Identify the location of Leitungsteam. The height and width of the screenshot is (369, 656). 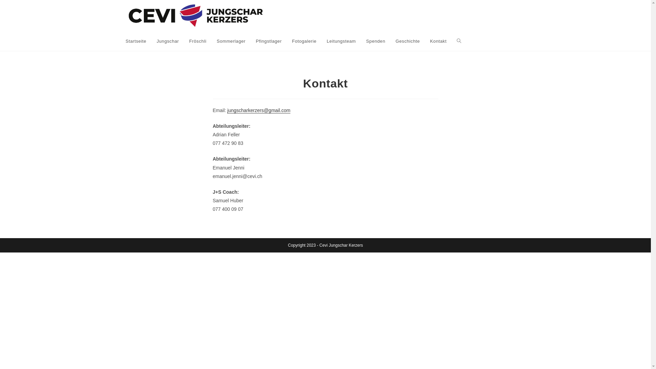
(341, 41).